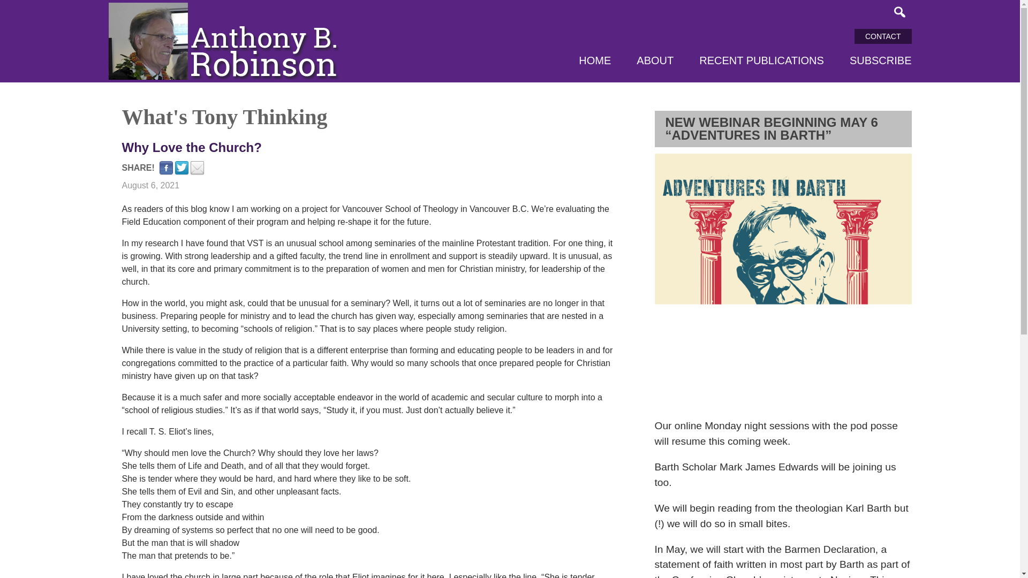 The height and width of the screenshot is (578, 1028). What do you see at coordinates (761, 61) in the screenshot?
I see `RECENT PUBLICATIONS` at bounding box center [761, 61].